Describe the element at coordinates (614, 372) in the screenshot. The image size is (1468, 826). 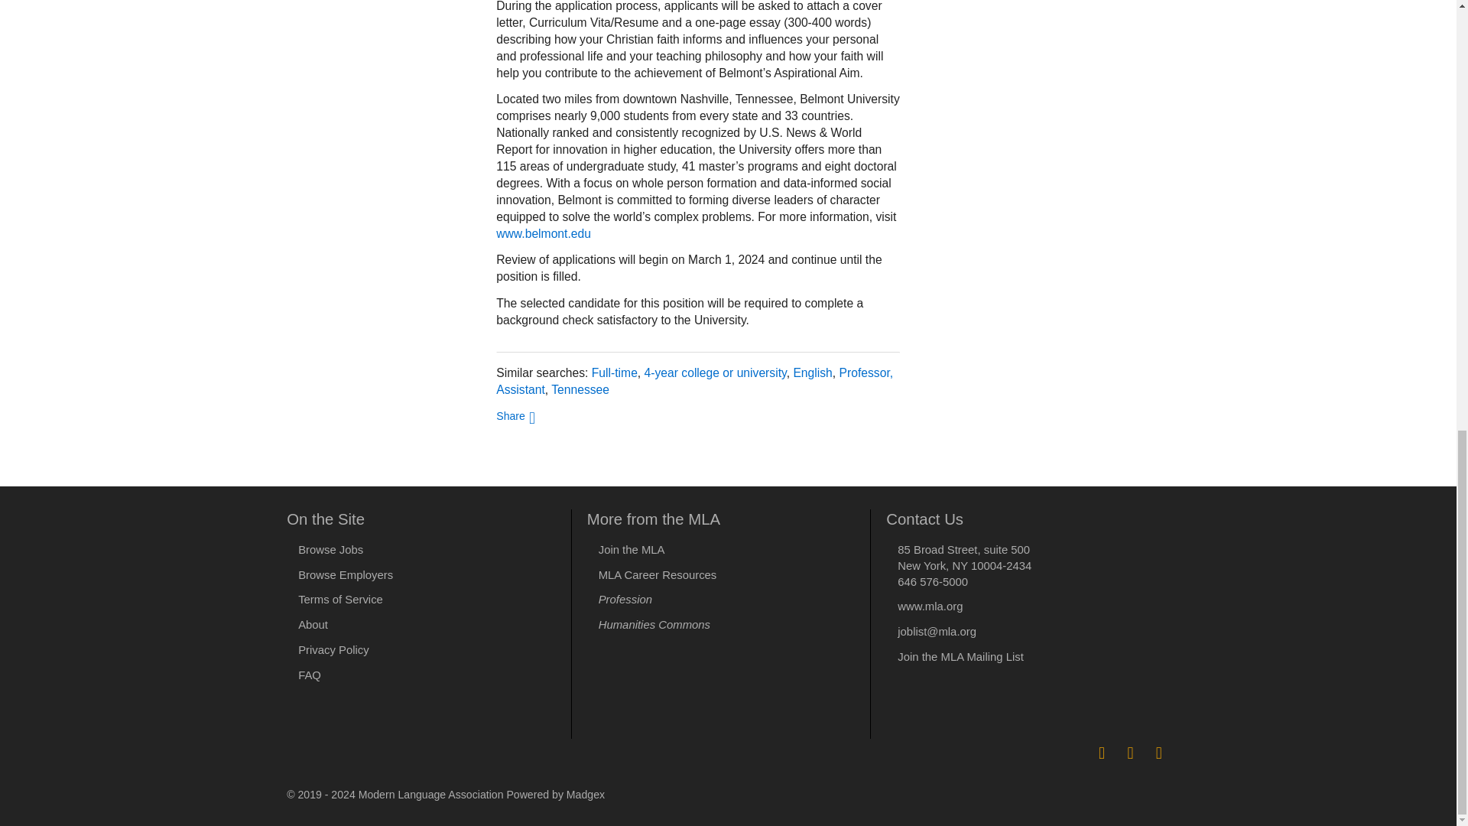
I see `Full-time` at that location.